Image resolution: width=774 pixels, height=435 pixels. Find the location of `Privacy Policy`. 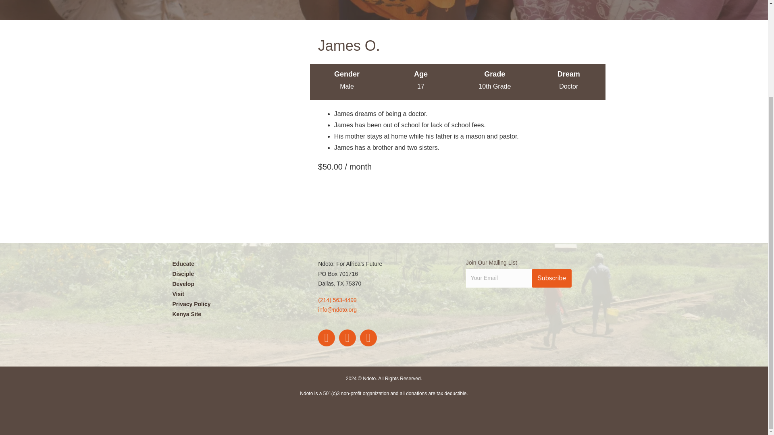

Privacy Policy is located at coordinates (236, 304).